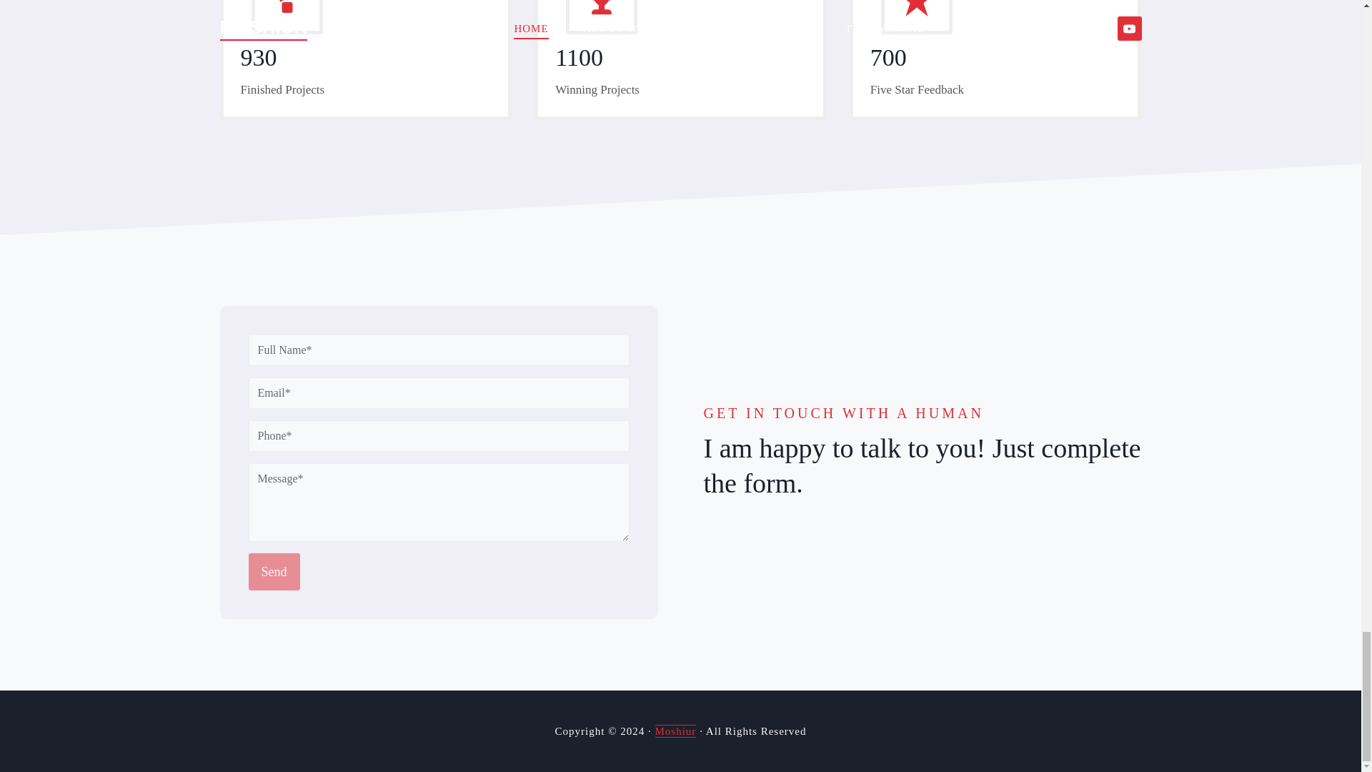 The height and width of the screenshot is (772, 1372). I want to click on Moshiur, so click(676, 731).